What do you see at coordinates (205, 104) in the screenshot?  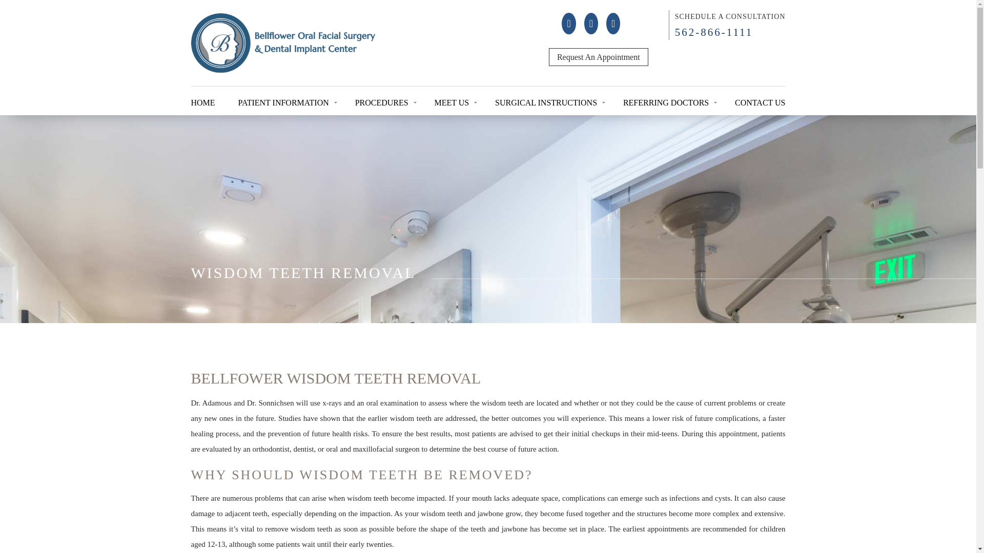 I see `HOME` at bounding box center [205, 104].